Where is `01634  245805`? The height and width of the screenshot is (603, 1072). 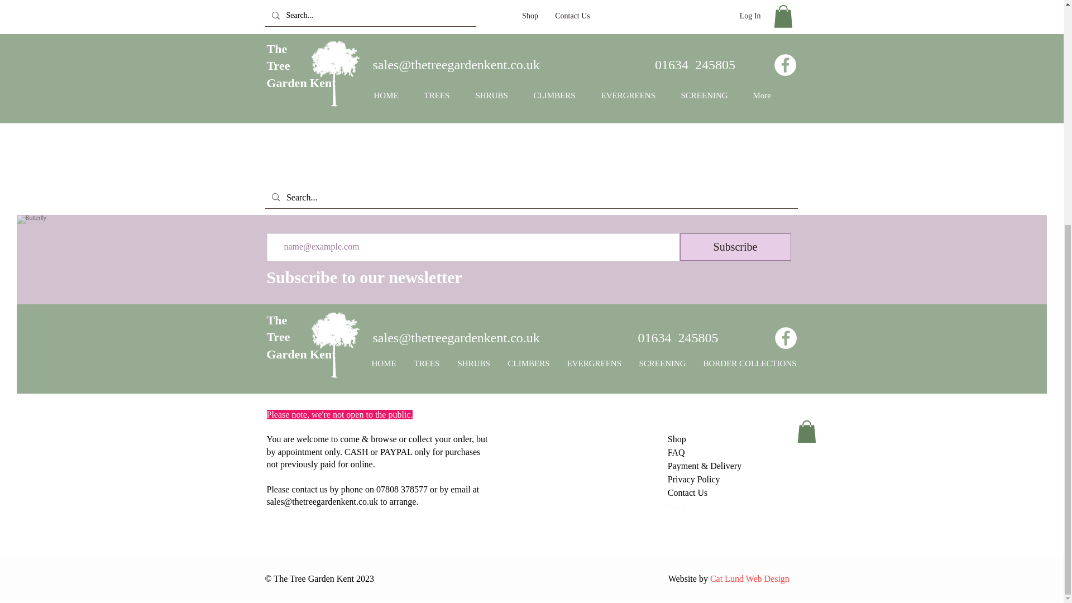
01634  245805 is located at coordinates (678, 337).